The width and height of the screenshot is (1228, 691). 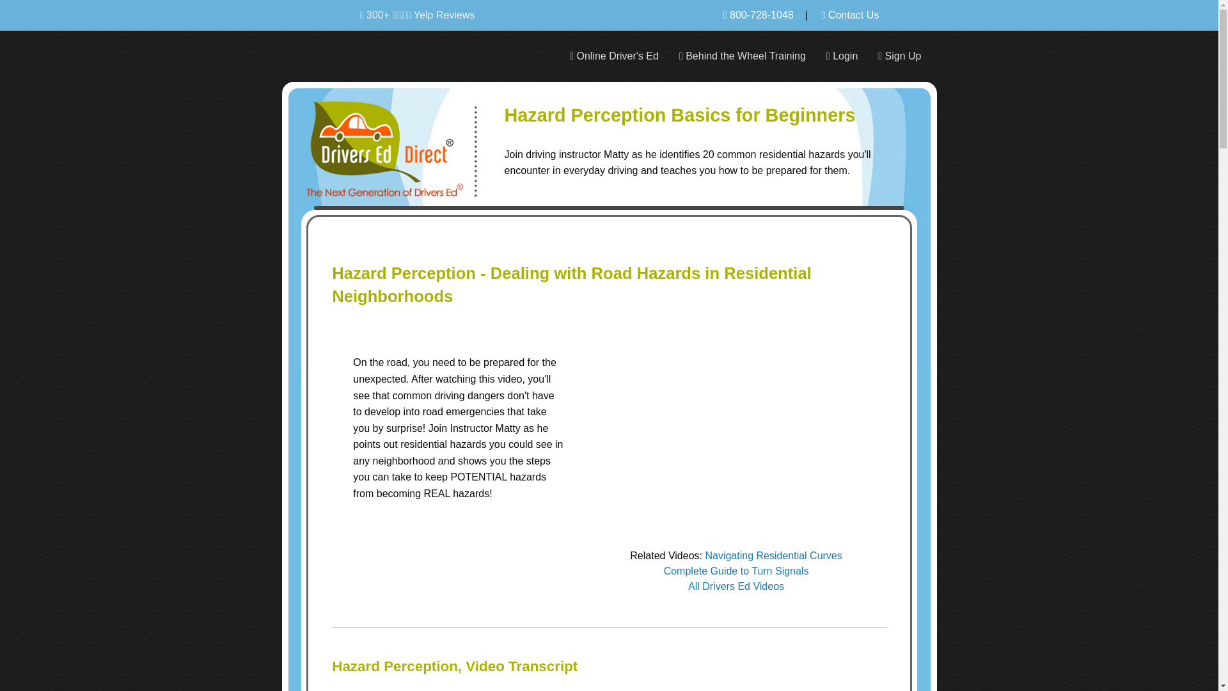 I want to click on Drivers Ed Videos, so click(x=736, y=586).